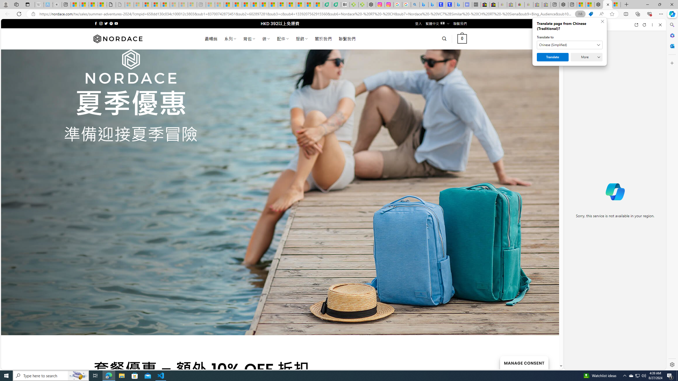 This screenshot has height=381, width=678. Describe the element at coordinates (653, 25) in the screenshot. I see `More options` at that location.